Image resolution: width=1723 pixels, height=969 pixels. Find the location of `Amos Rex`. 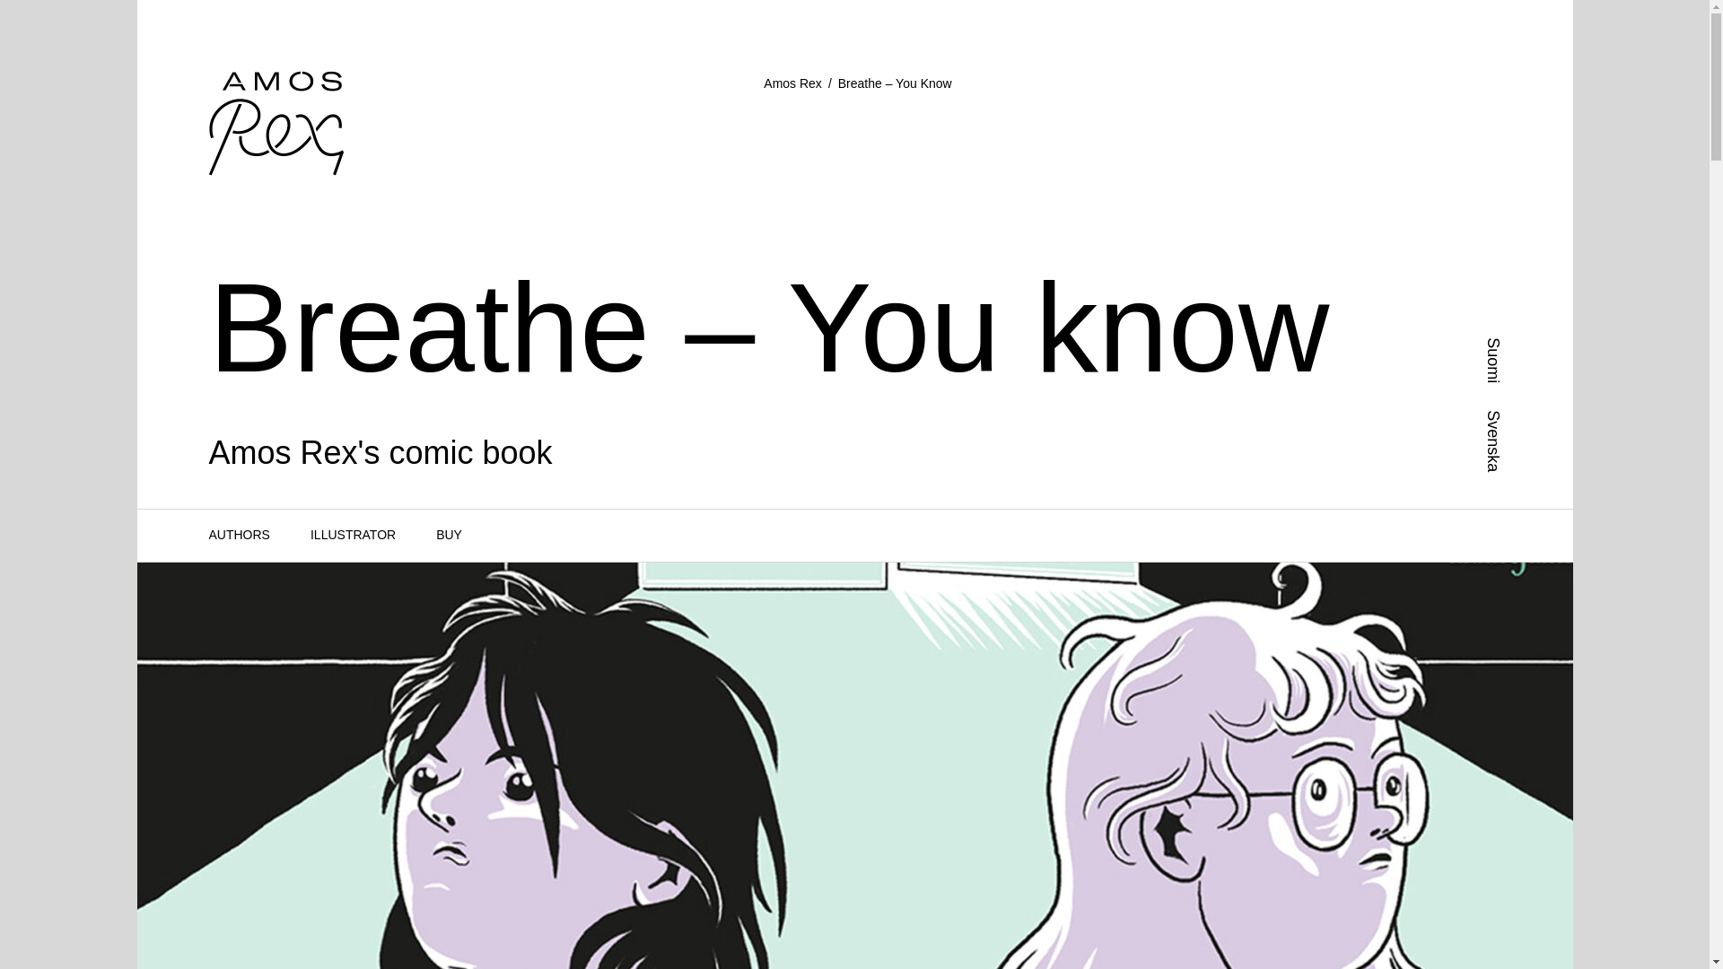

Amos Rex is located at coordinates (792, 83).